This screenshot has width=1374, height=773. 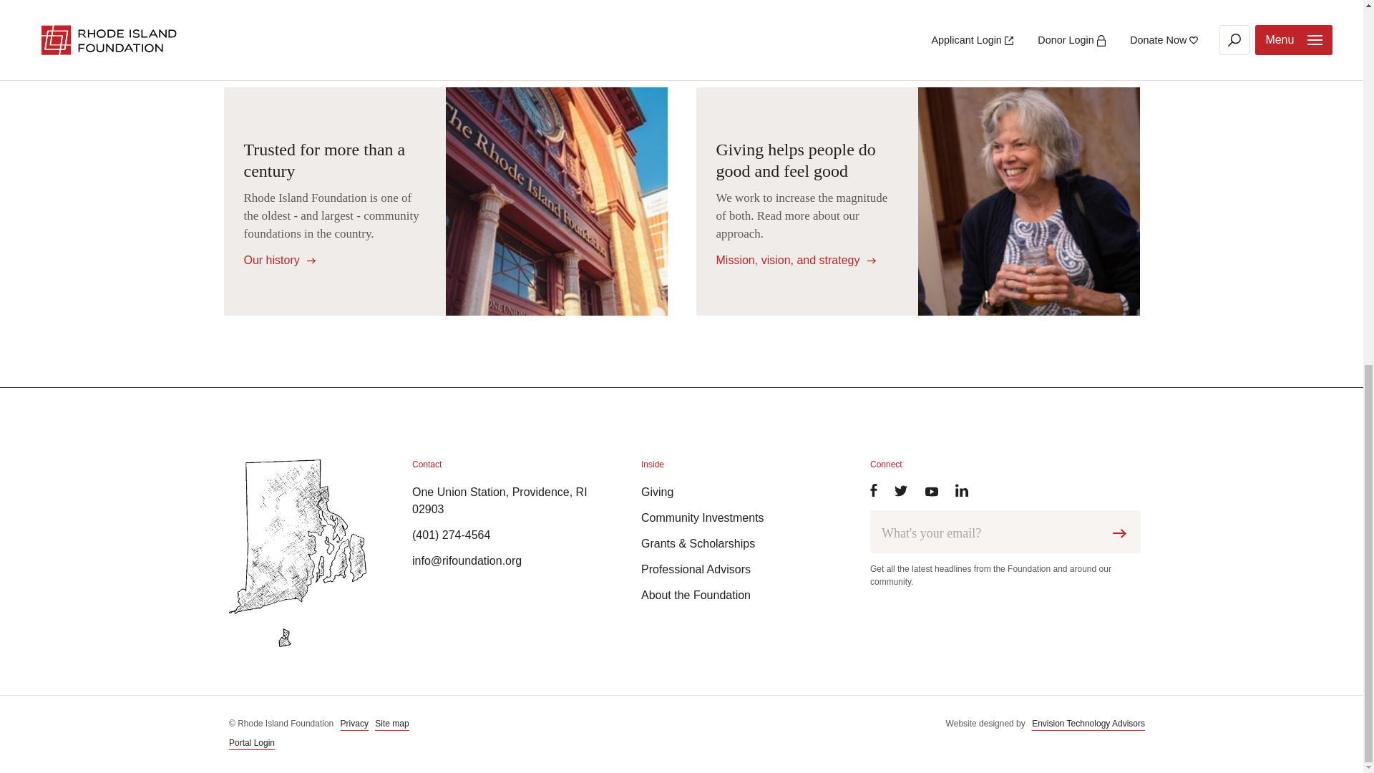 I want to click on Our history, so click(x=279, y=260).